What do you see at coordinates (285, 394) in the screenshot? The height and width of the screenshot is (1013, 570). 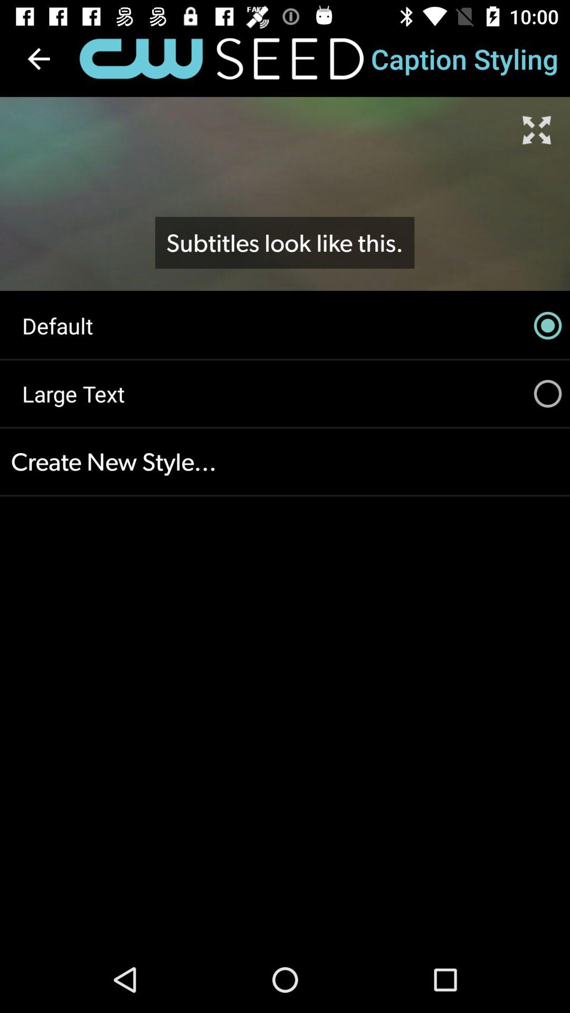 I see `press the large text icon` at bounding box center [285, 394].